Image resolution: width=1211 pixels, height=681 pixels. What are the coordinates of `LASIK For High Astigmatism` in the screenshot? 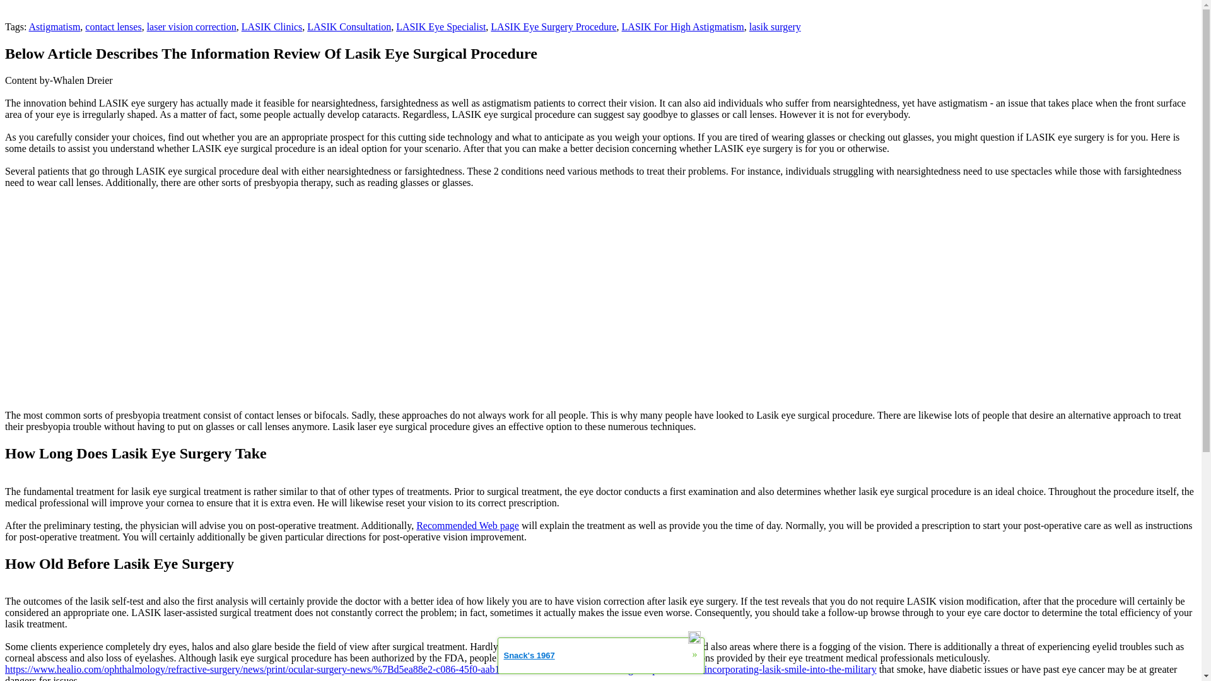 It's located at (683, 26).